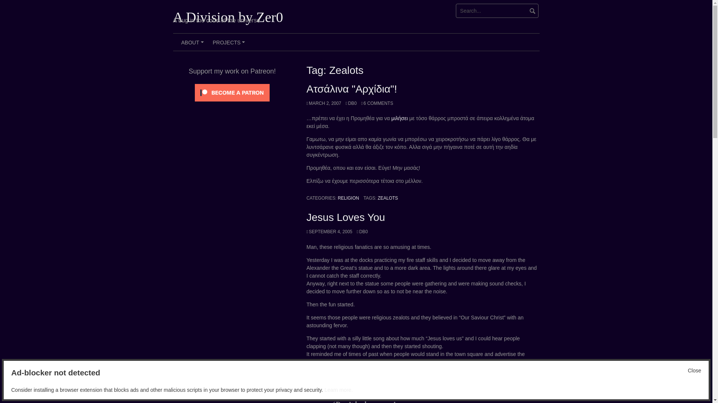  Describe the element at coordinates (362, 231) in the screenshot. I see `DB0` at that location.